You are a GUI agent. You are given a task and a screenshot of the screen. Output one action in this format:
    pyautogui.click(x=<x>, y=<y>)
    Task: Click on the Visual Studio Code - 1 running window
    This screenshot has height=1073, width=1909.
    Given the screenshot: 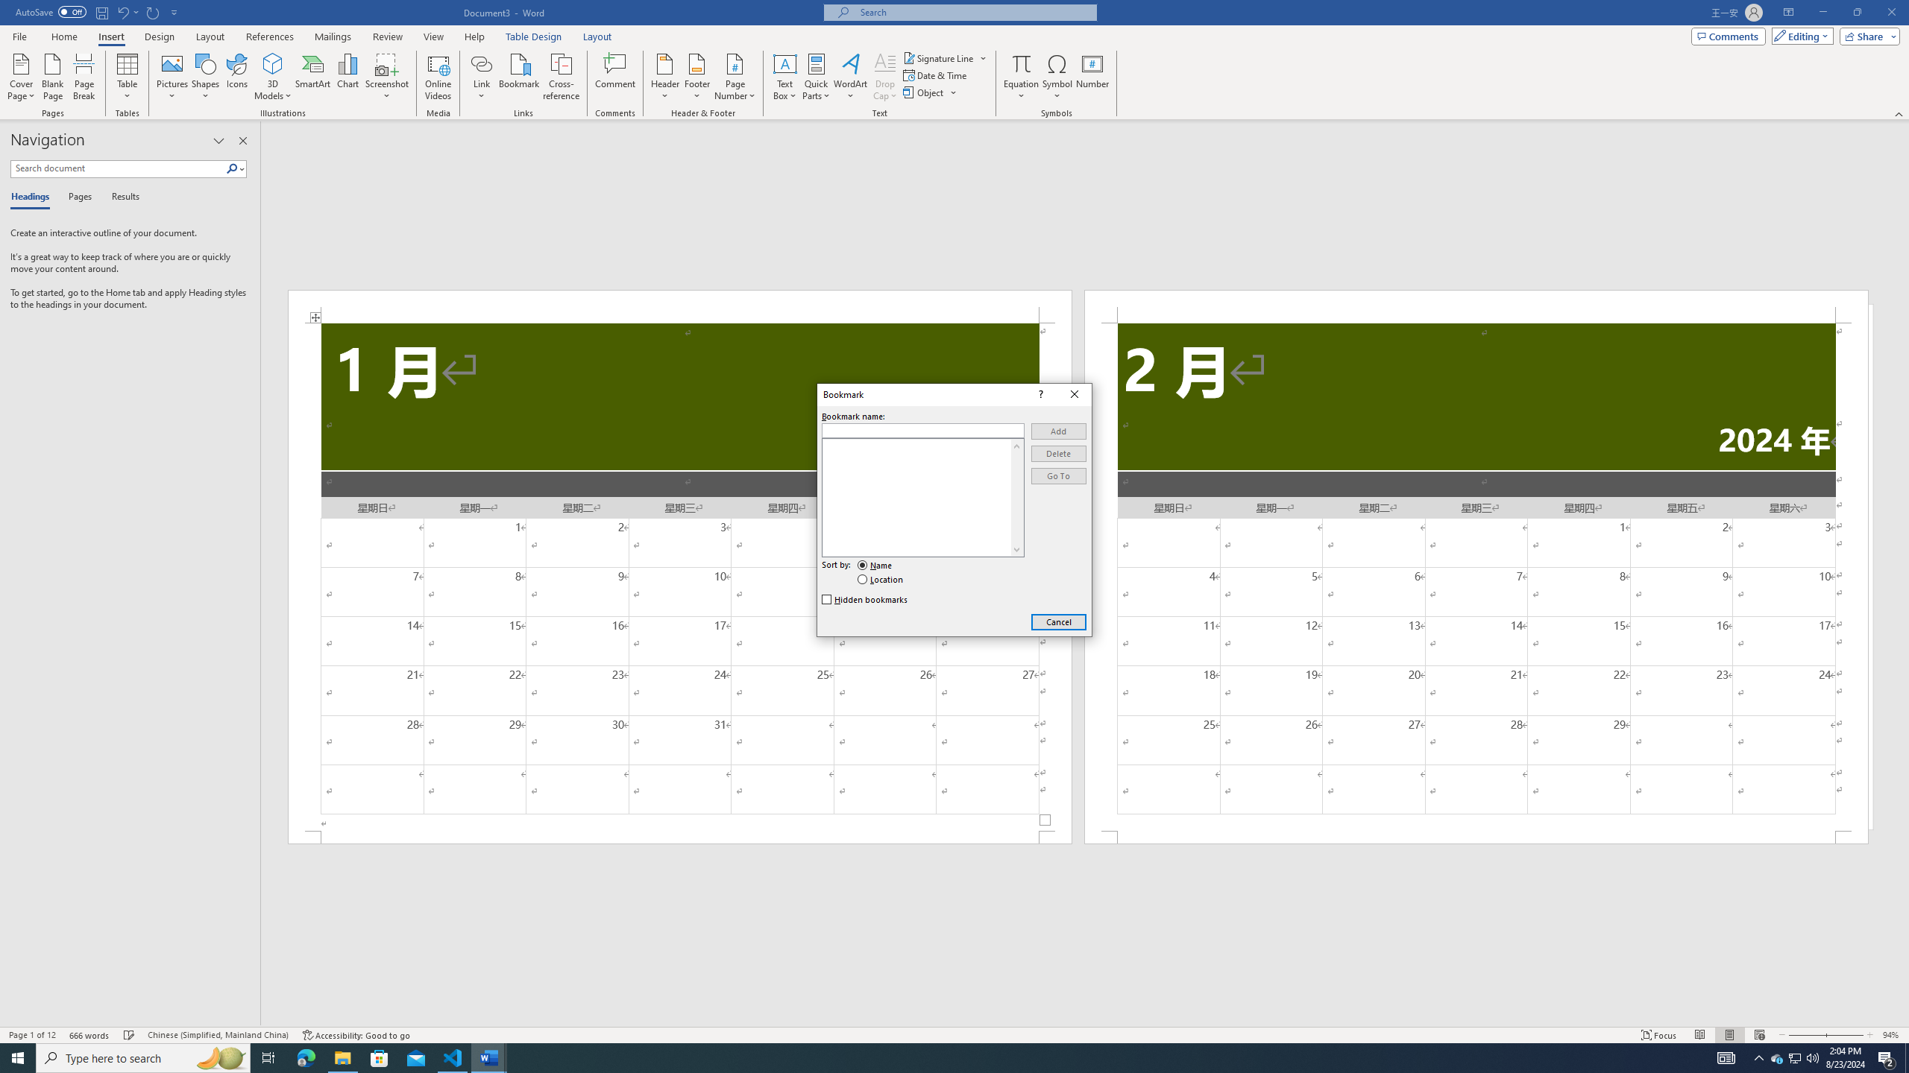 What is the action you would take?
    pyautogui.click(x=453, y=1058)
    